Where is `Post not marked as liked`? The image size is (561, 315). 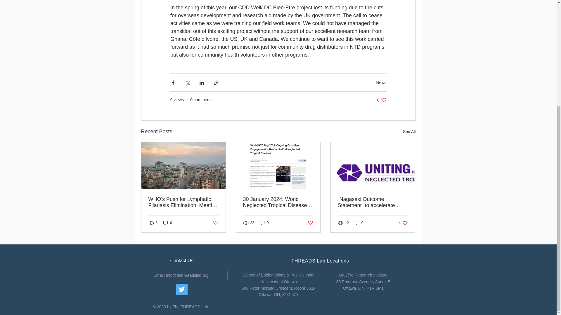
Post not marked as liked is located at coordinates (403, 223).